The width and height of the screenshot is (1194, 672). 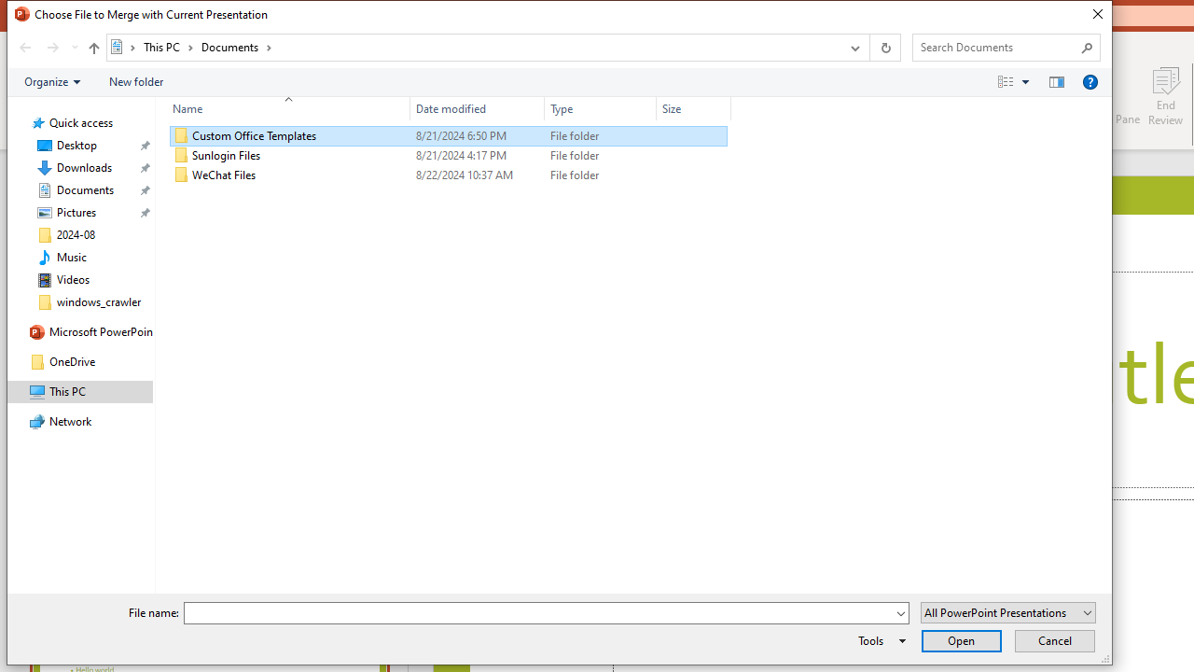 What do you see at coordinates (181, 175) in the screenshot?
I see `Class: UIImage` at bounding box center [181, 175].